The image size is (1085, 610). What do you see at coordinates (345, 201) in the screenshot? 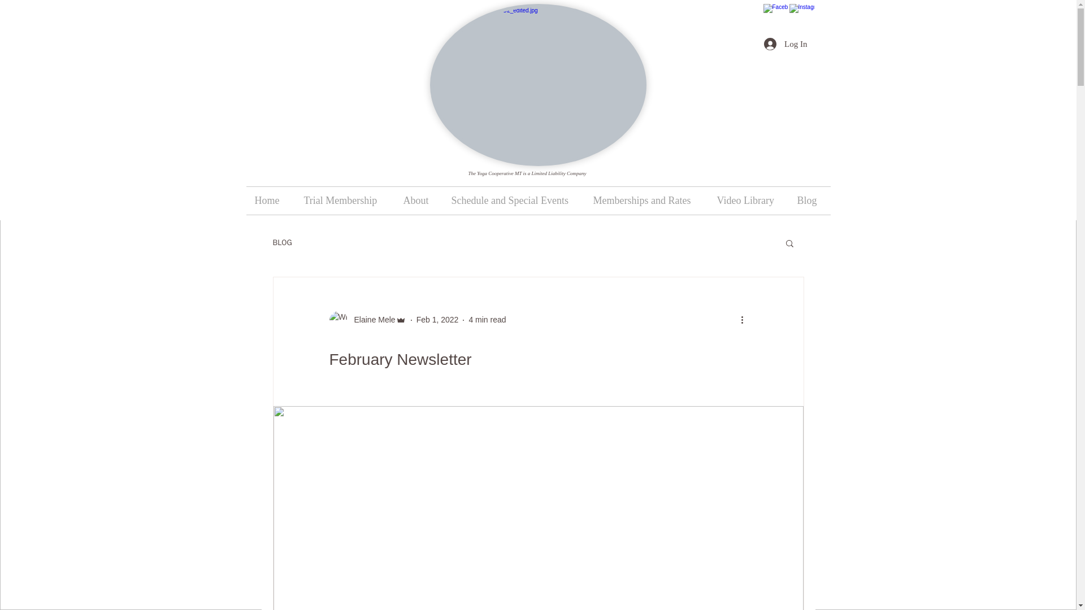
I see `Trial Membership` at bounding box center [345, 201].